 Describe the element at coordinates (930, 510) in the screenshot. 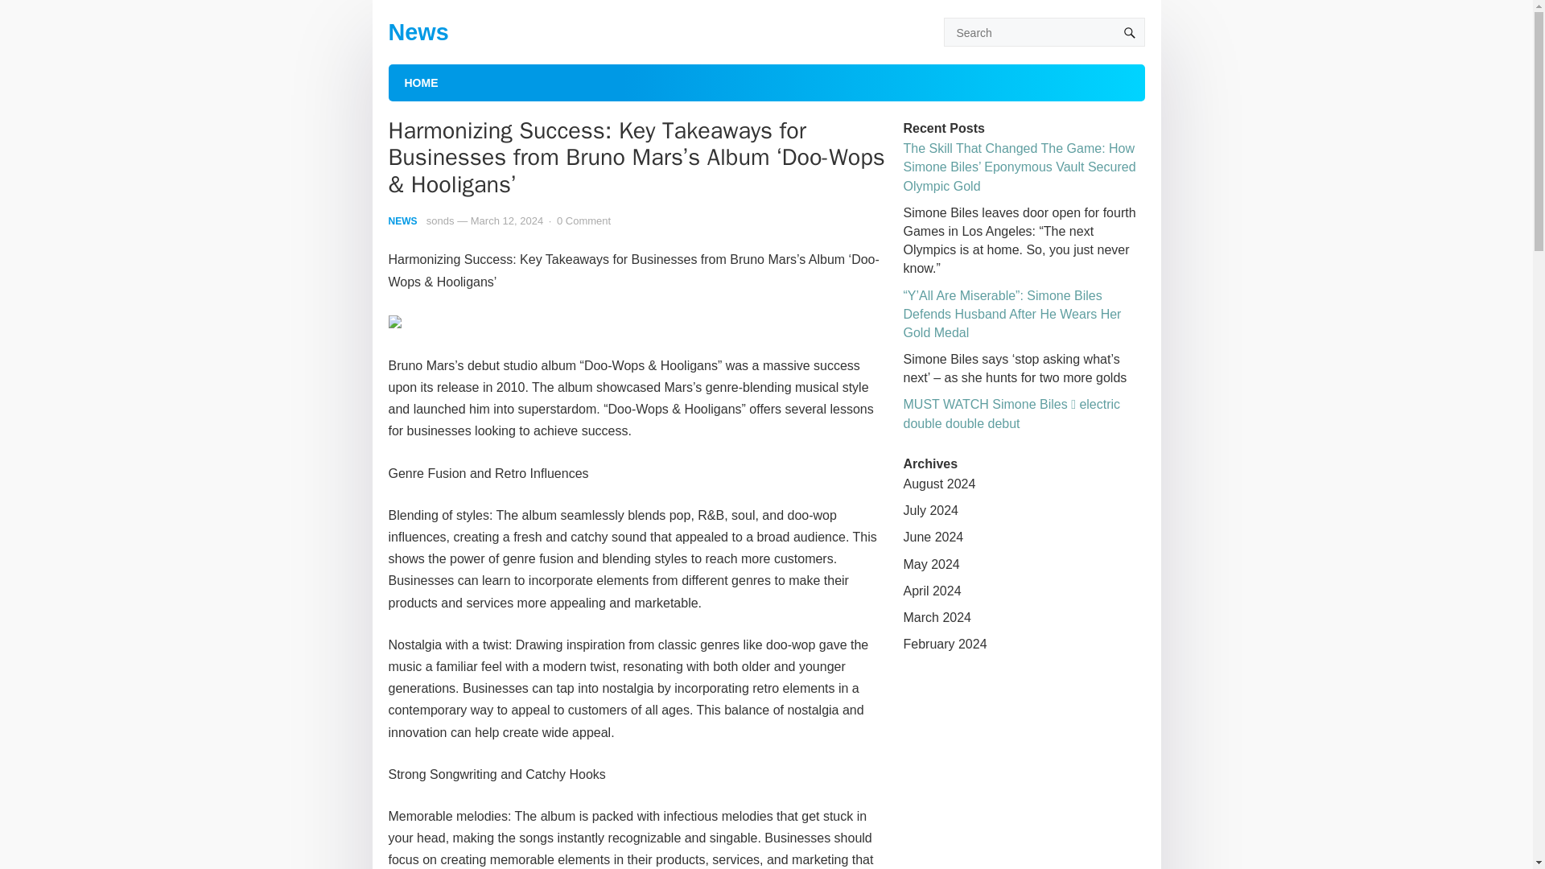

I see `July 2024` at that location.